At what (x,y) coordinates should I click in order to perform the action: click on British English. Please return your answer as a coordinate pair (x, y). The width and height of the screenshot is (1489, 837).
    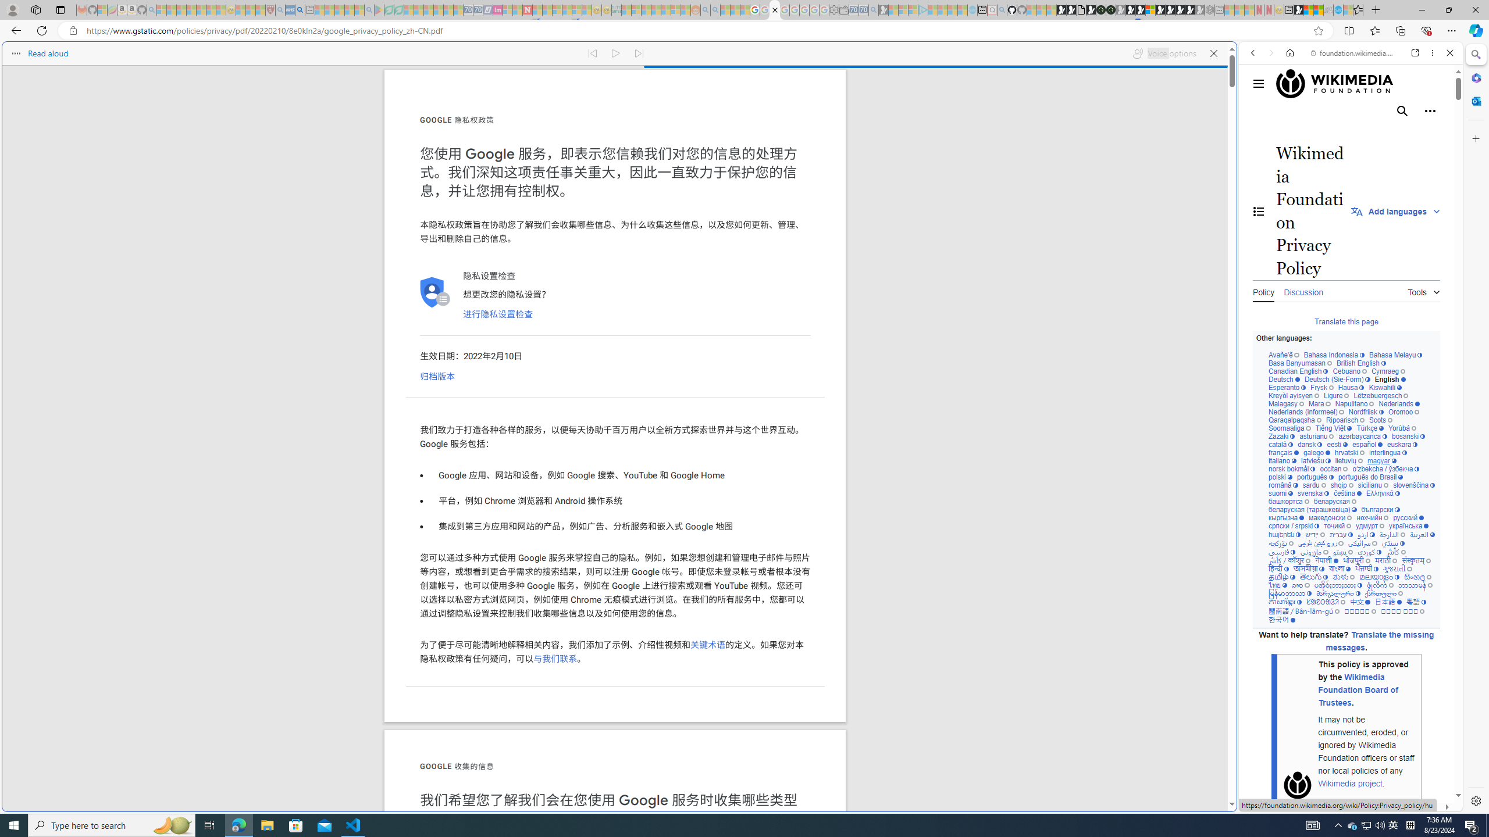
    Looking at the image, I should click on (1361, 363).